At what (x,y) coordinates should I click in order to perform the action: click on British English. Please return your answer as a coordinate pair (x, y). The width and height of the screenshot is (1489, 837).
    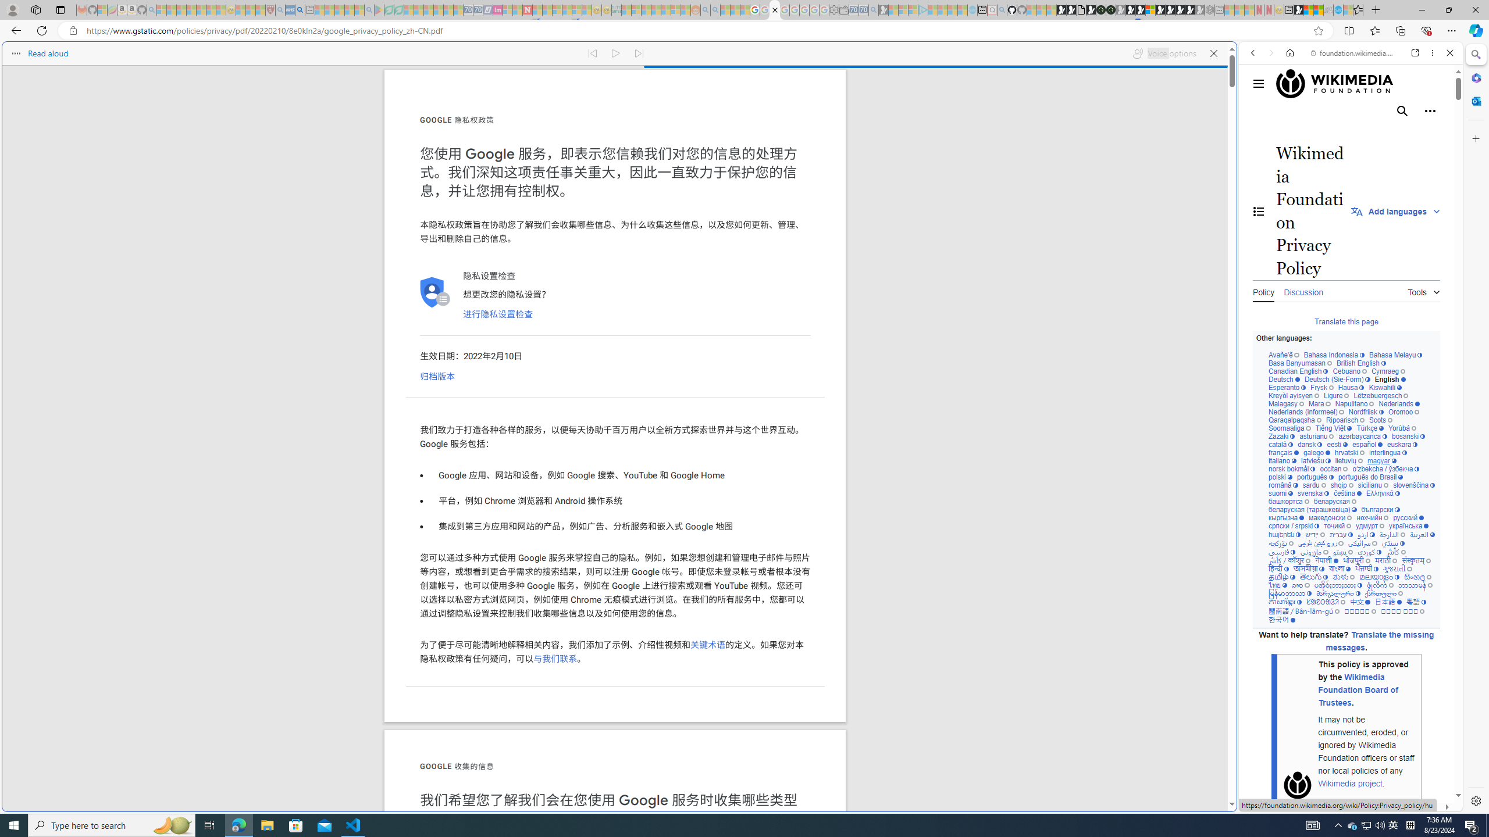
    Looking at the image, I should click on (1361, 363).